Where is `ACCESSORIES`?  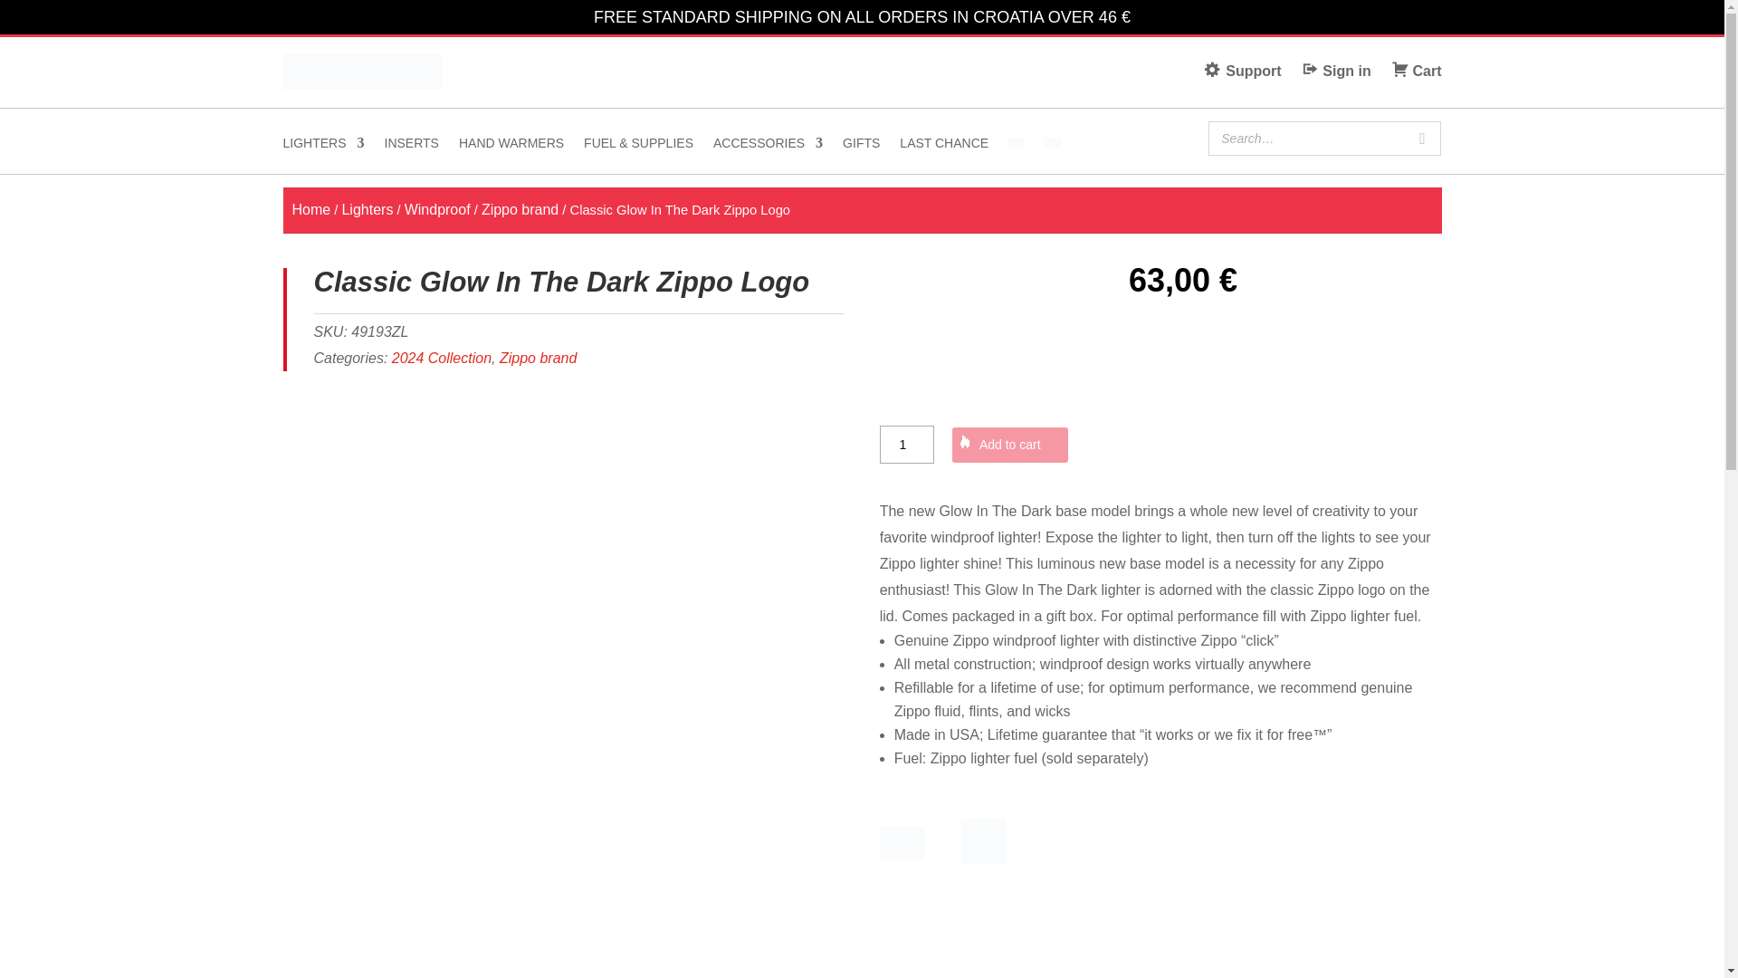
ACCESSORIES is located at coordinates (768, 147).